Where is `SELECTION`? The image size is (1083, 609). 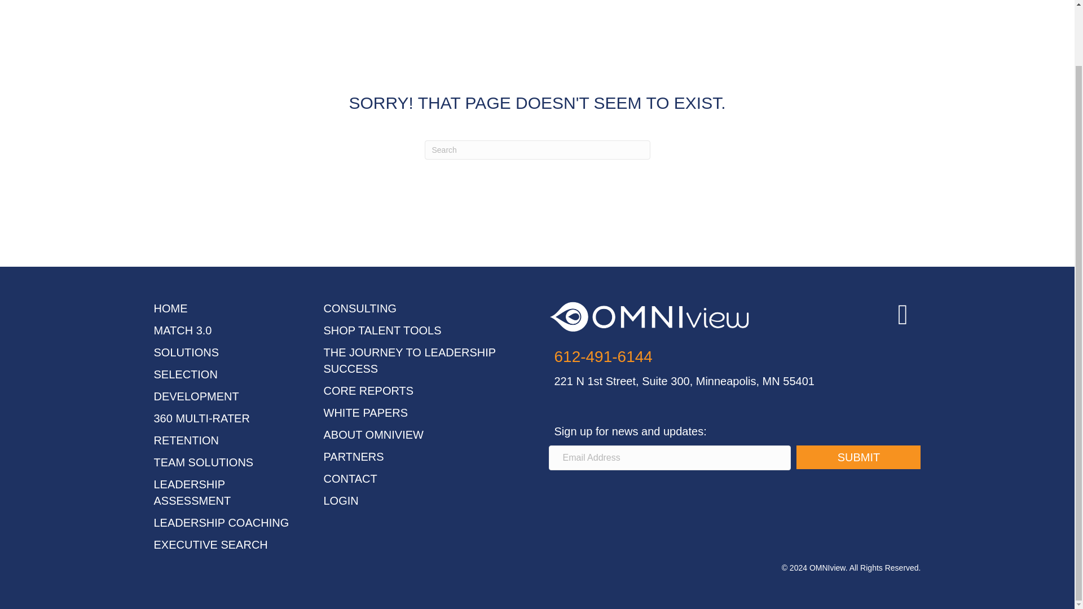
SELECTION is located at coordinates (185, 374).